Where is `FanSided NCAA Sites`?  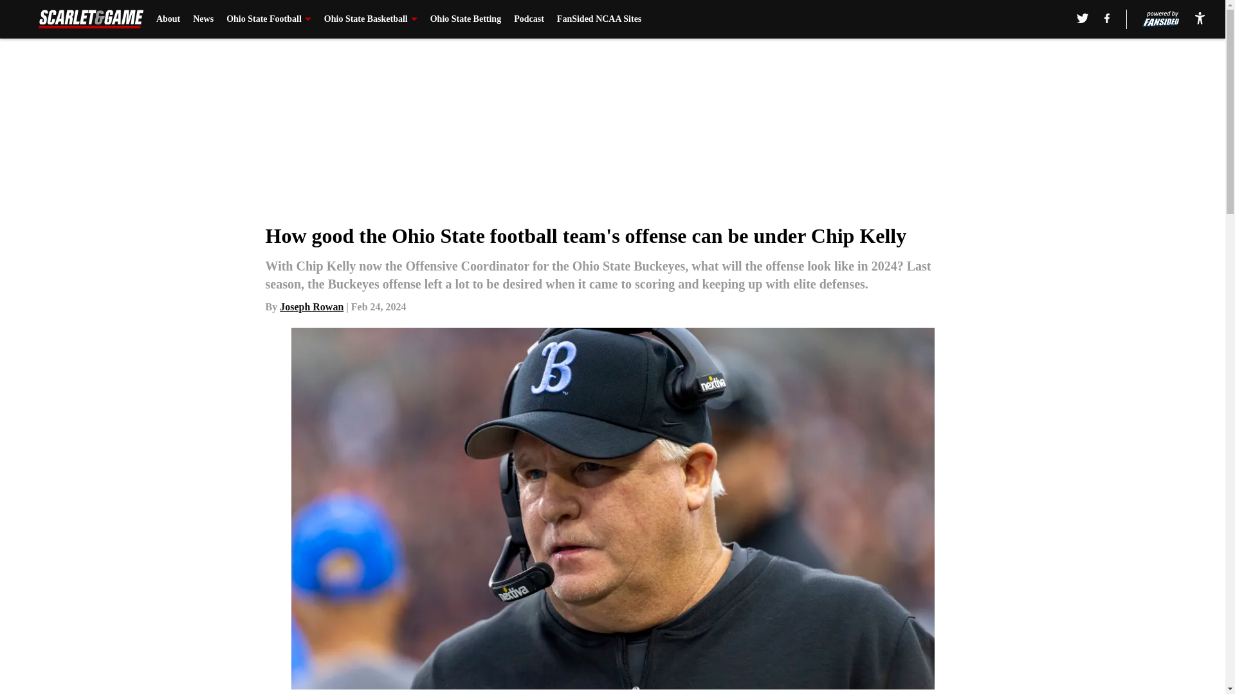 FanSided NCAA Sites is located at coordinates (598, 19).